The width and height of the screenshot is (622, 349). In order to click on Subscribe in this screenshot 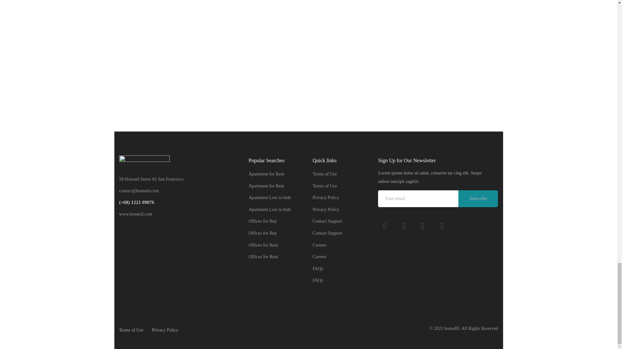, I will do `click(478, 198)`.